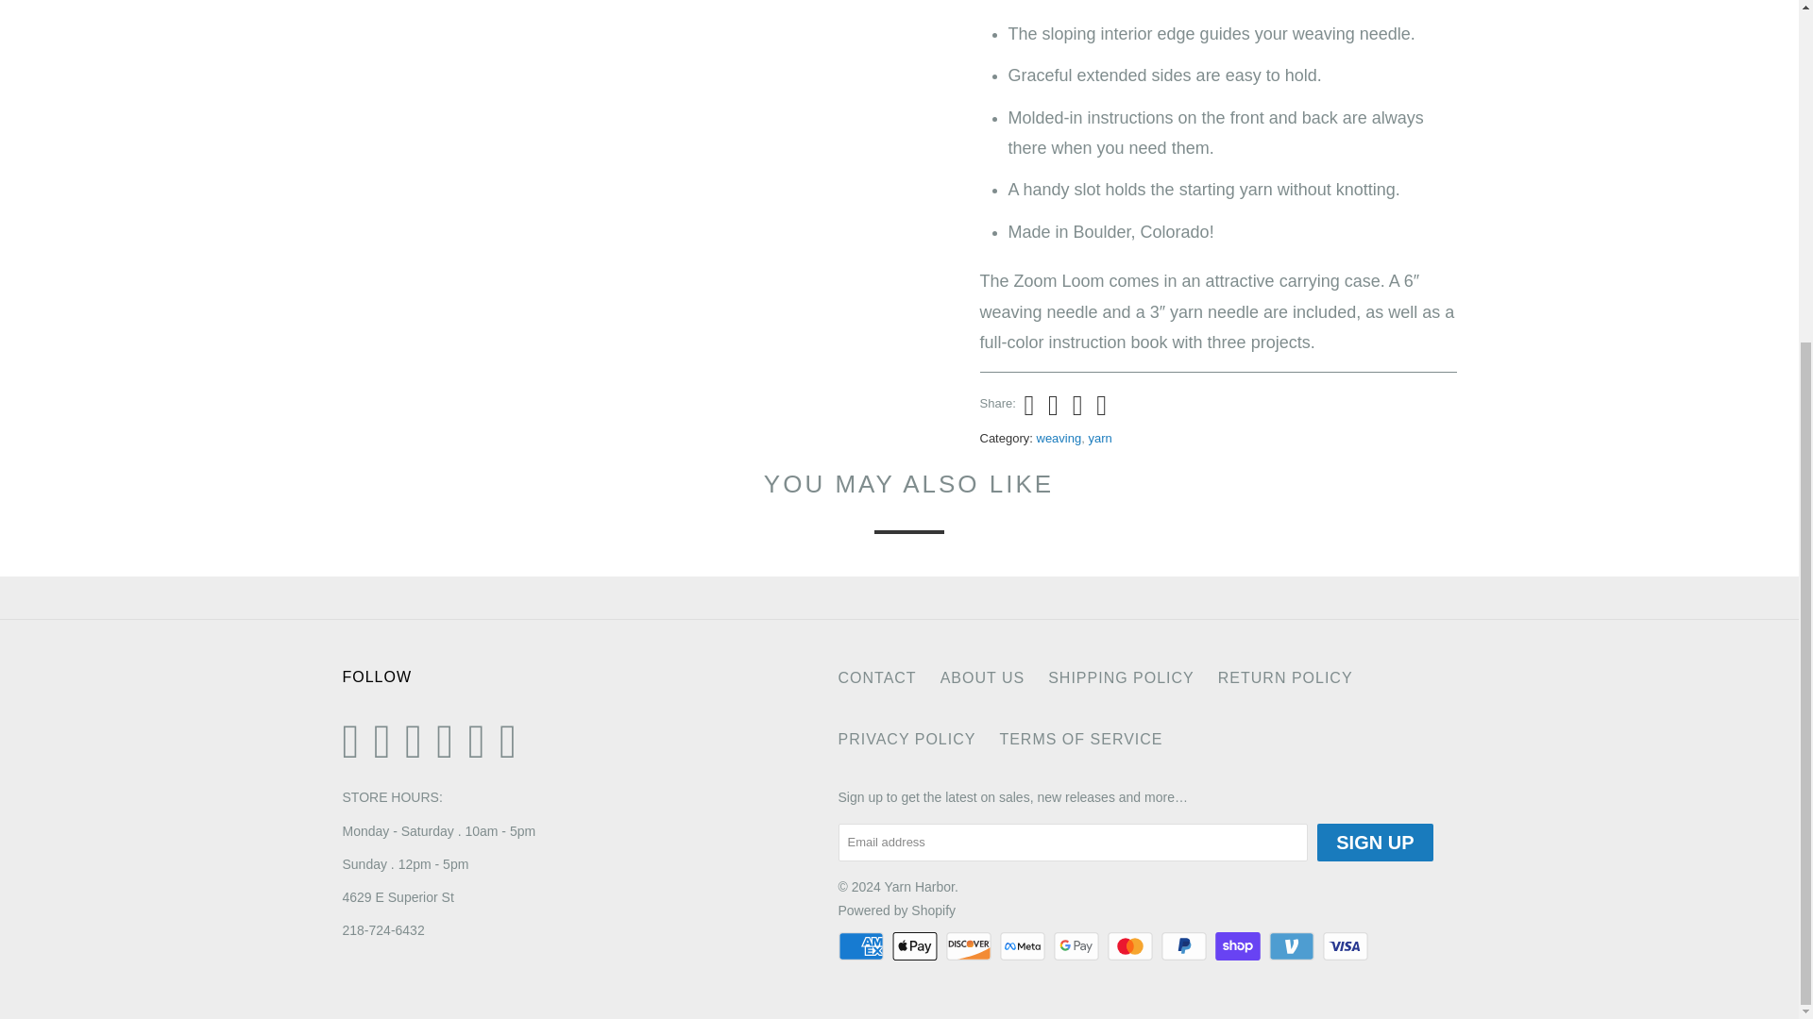 Image resolution: width=1813 pixels, height=1019 pixels. Describe the element at coordinates (1375, 842) in the screenshot. I see `Sign Up` at that location.